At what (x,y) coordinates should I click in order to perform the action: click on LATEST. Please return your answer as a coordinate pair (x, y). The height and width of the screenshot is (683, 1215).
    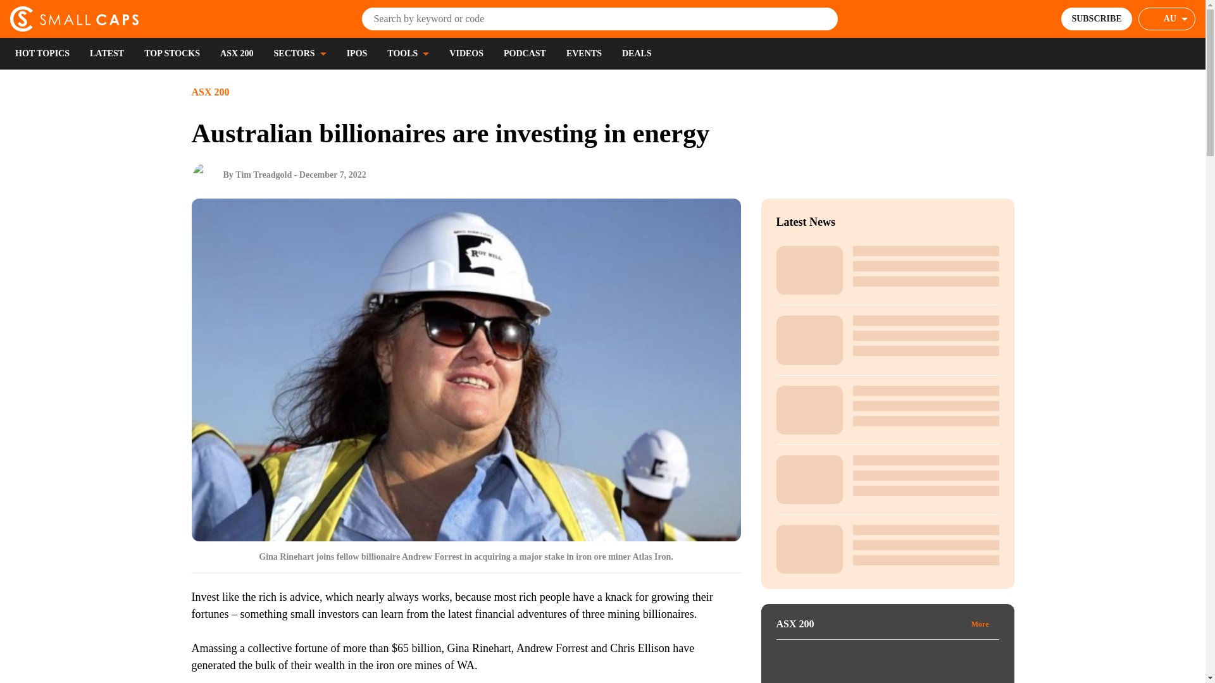
    Looking at the image, I should click on (106, 53).